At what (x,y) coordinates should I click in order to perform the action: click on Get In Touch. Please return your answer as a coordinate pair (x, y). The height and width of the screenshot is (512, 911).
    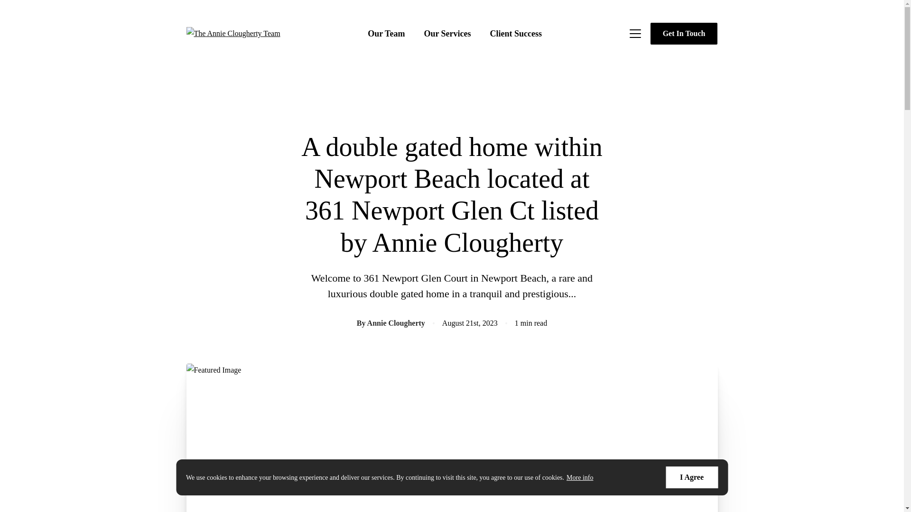
    Looking at the image, I should click on (684, 33).